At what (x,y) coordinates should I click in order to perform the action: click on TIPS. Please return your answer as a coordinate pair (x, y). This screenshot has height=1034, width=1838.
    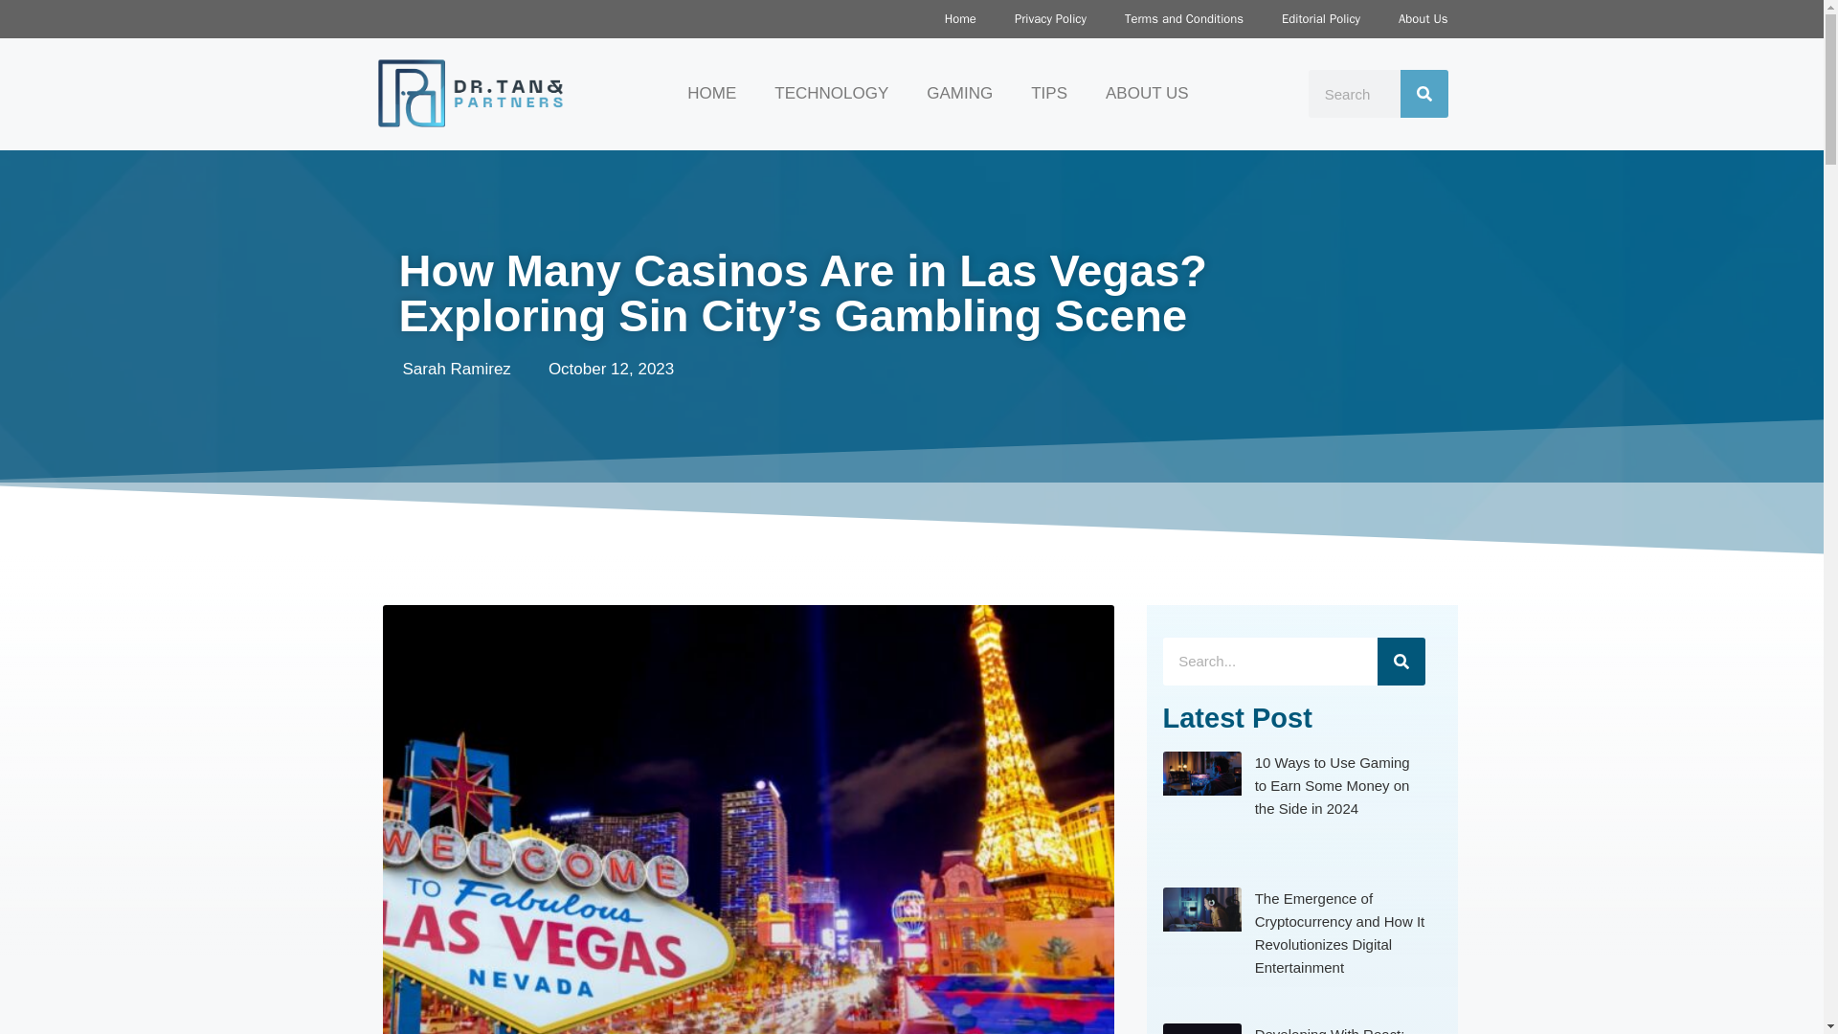
    Looking at the image, I should click on (1049, 93).